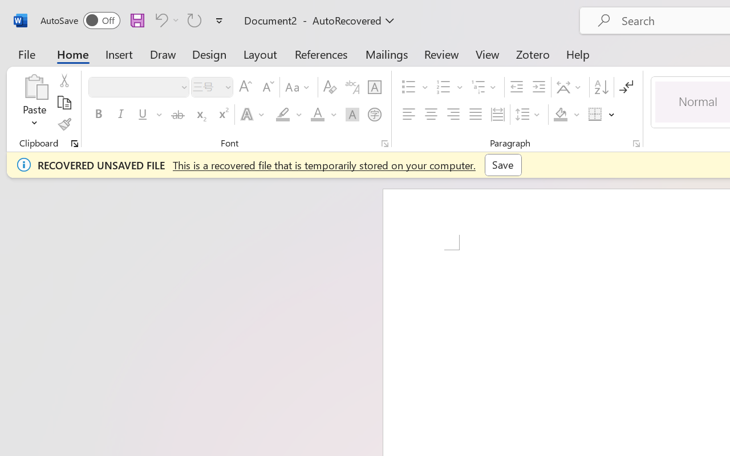 This screenshot has width=730, height=456. Describe the element at coordinates (497, 115) in the screenshot. I see `Distributed` at that location.